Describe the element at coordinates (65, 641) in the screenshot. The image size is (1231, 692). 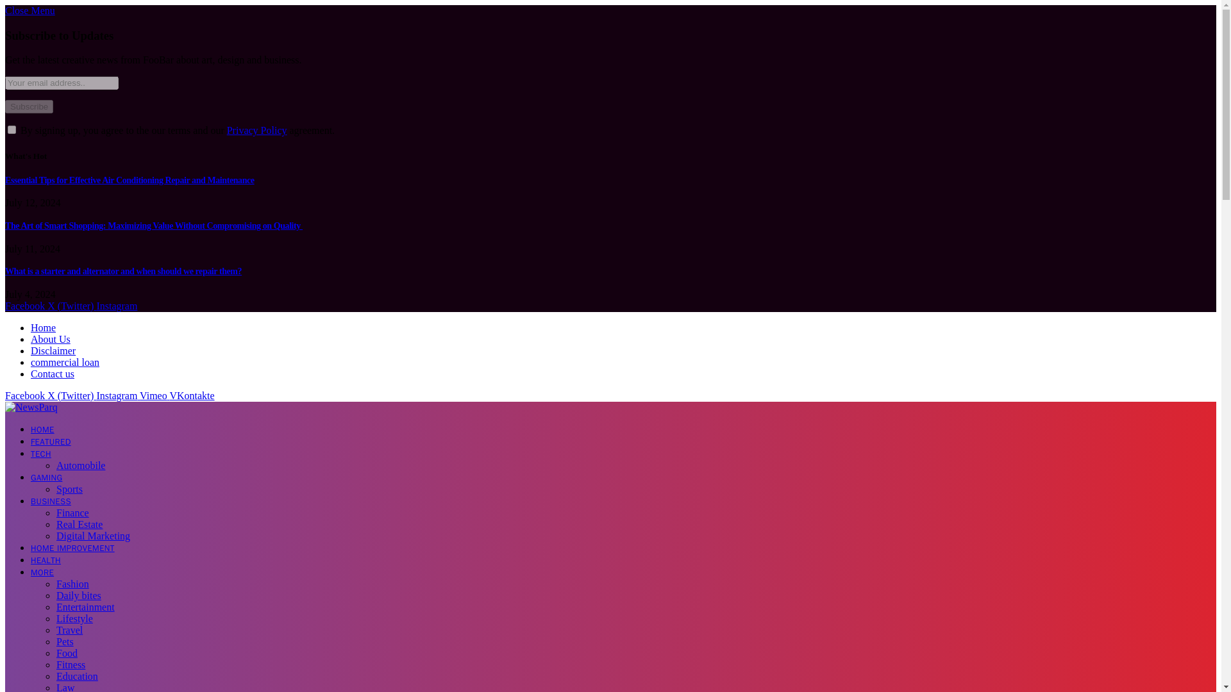
I see `Pets` at that location.